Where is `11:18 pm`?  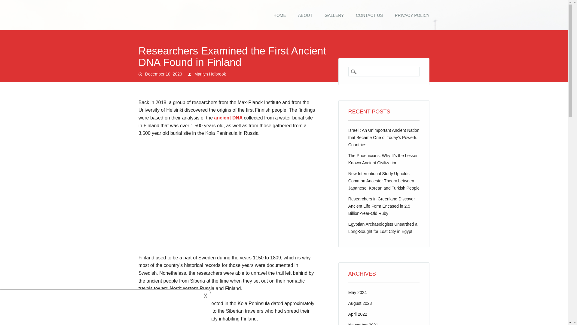 11:18 pm is located at coordinates (163, 74).